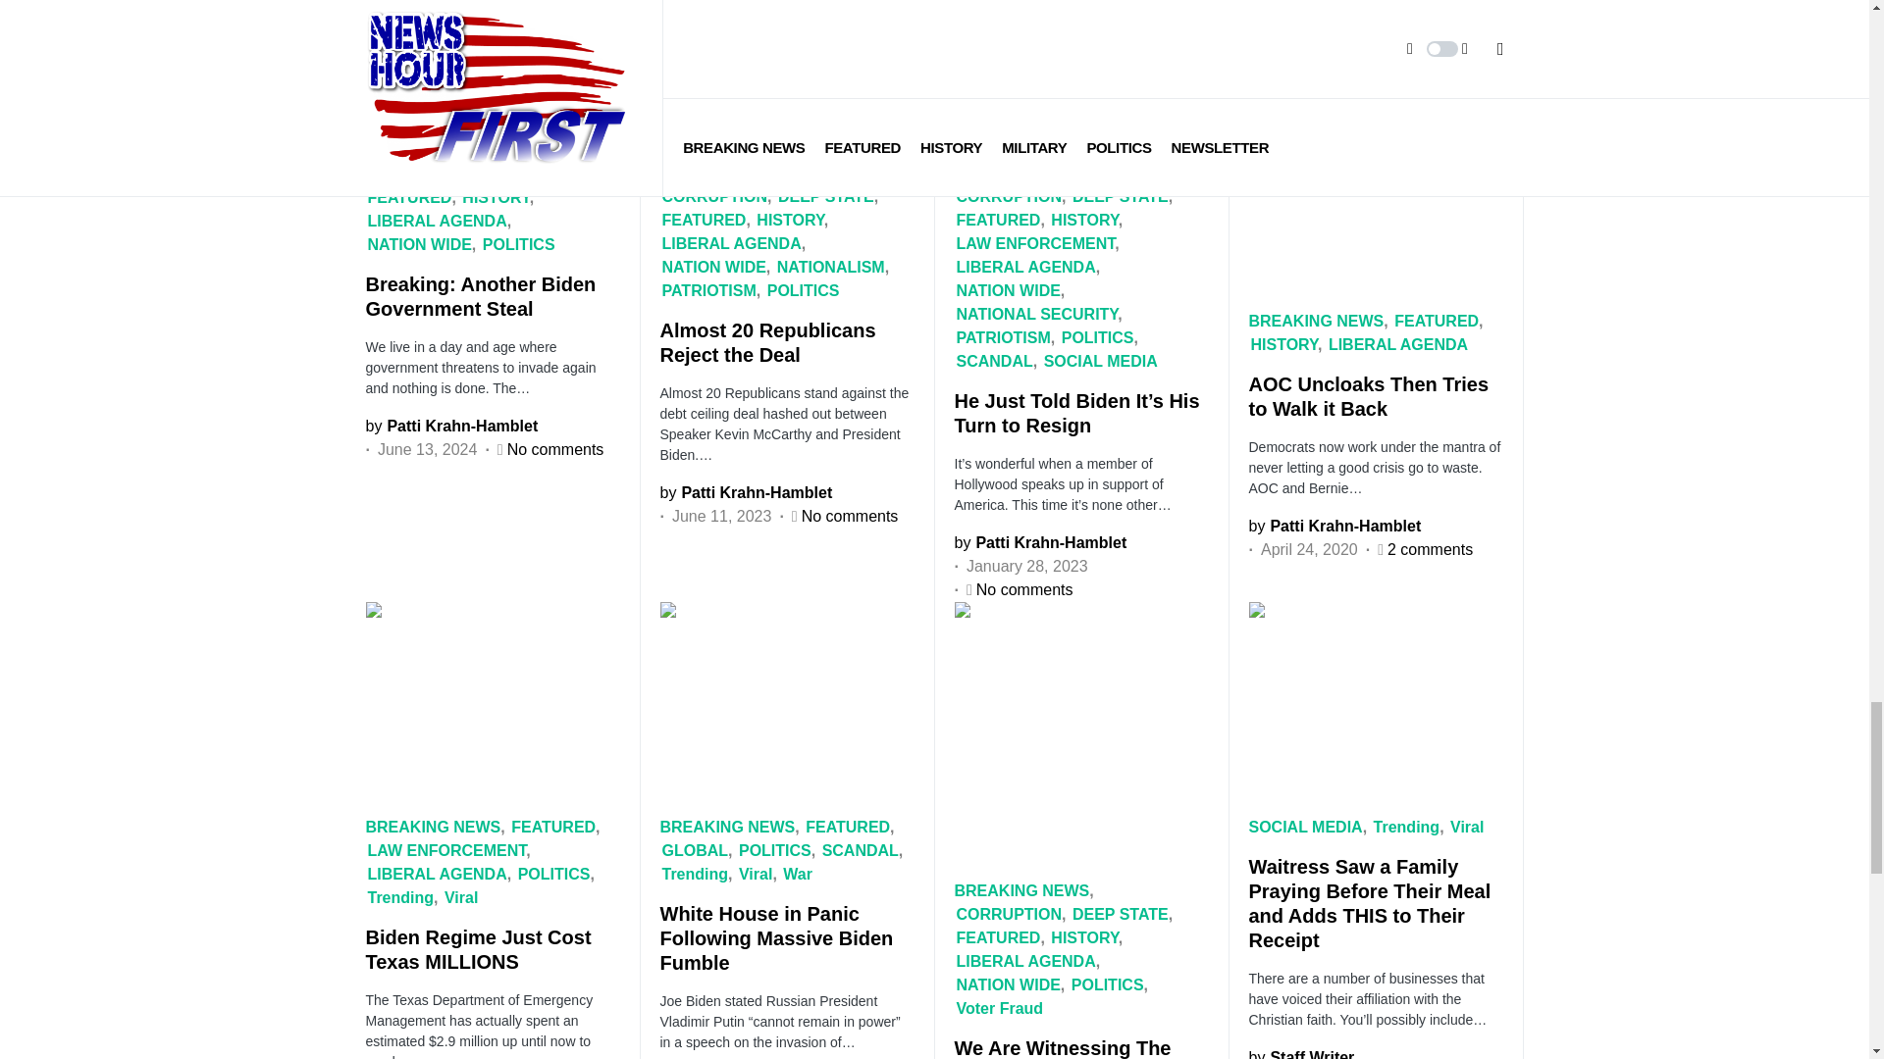  What do you see at coordinates (451, 427) in the screenshot?
I see `View all posts by Patti Krahn-Hamblet` at bounding box center [451, 427].